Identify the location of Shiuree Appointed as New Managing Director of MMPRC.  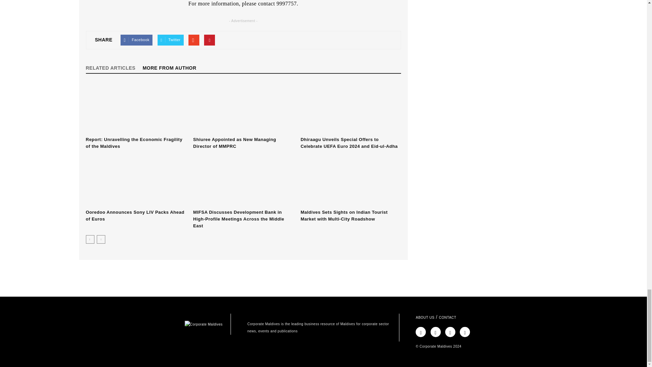
(243, 108).